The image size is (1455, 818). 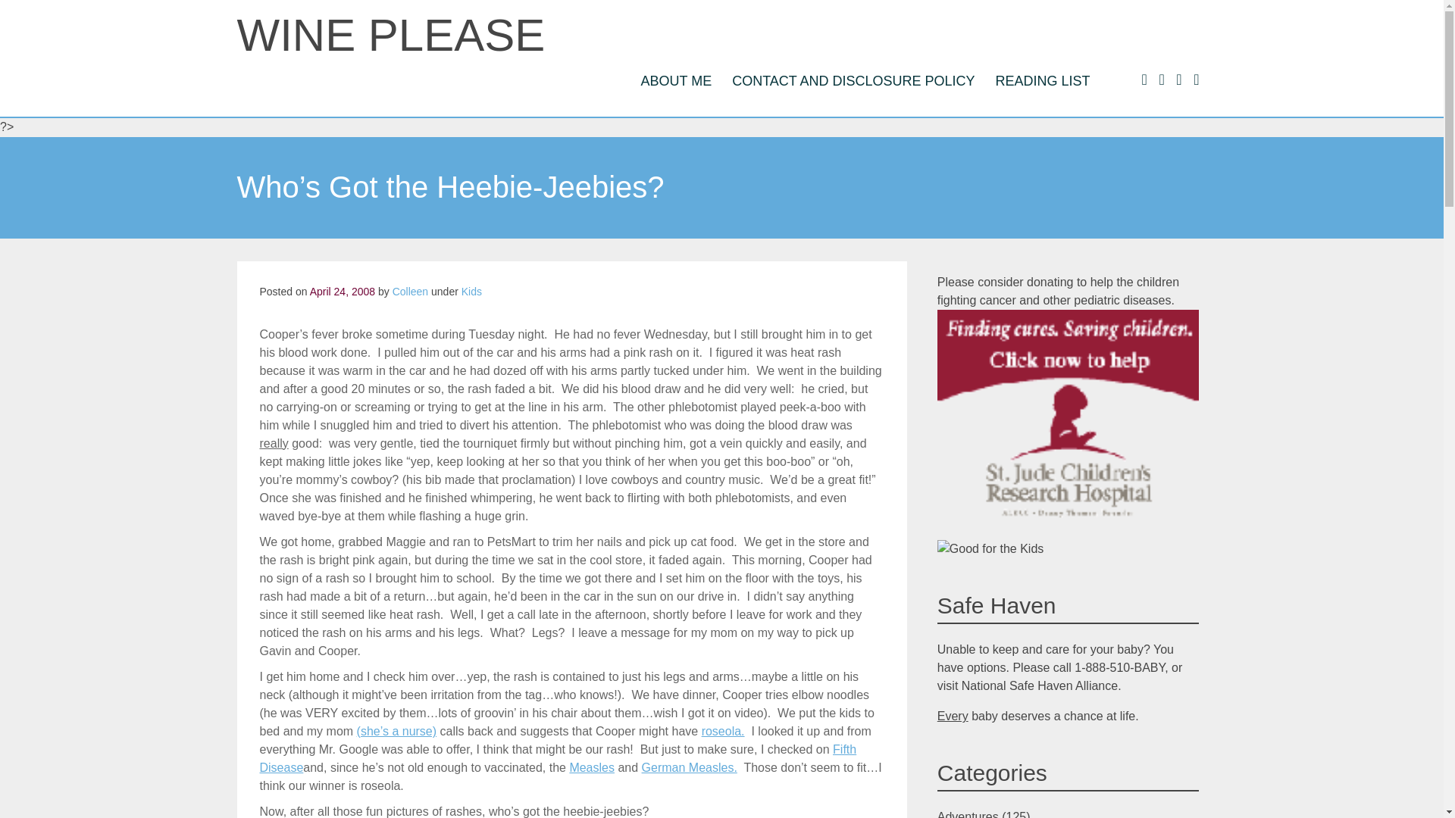 What do you see at coordinates (591, 767) in the screenshot?
I see `Measles` at bounding box center [591, 767].